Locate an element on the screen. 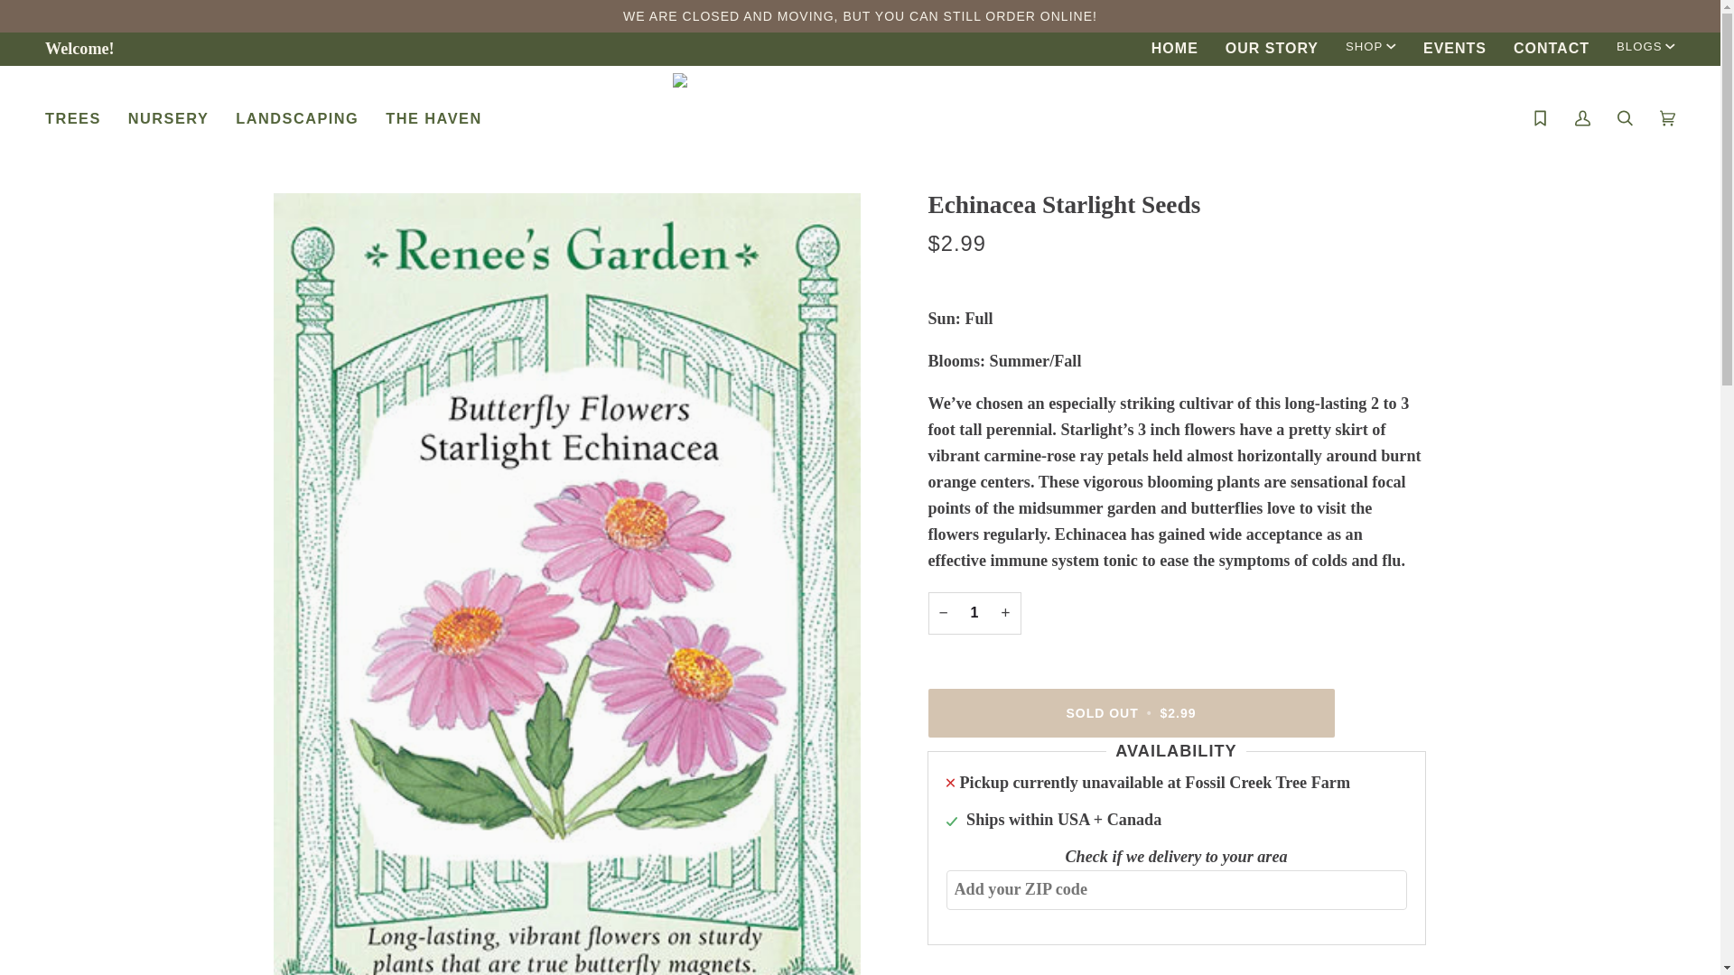  HOME is located at coordinates (1174, 49).